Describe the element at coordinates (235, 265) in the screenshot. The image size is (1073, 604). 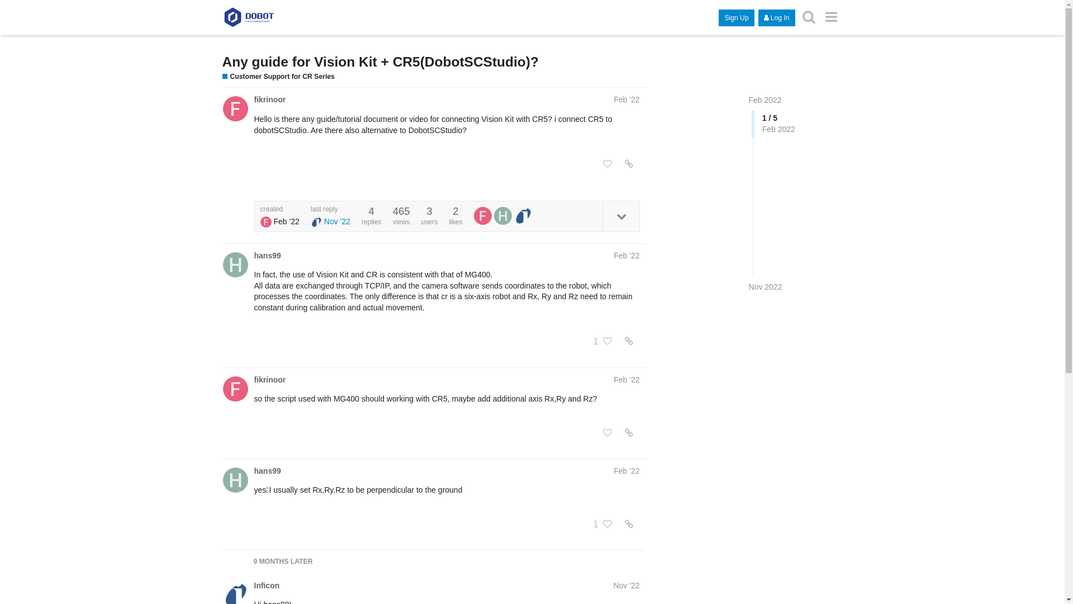
I see `xiaohanwei` at that location.